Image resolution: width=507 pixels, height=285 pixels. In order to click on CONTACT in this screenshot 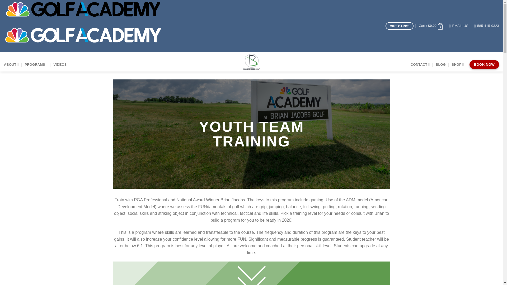, I will do `click(420, 64)`.